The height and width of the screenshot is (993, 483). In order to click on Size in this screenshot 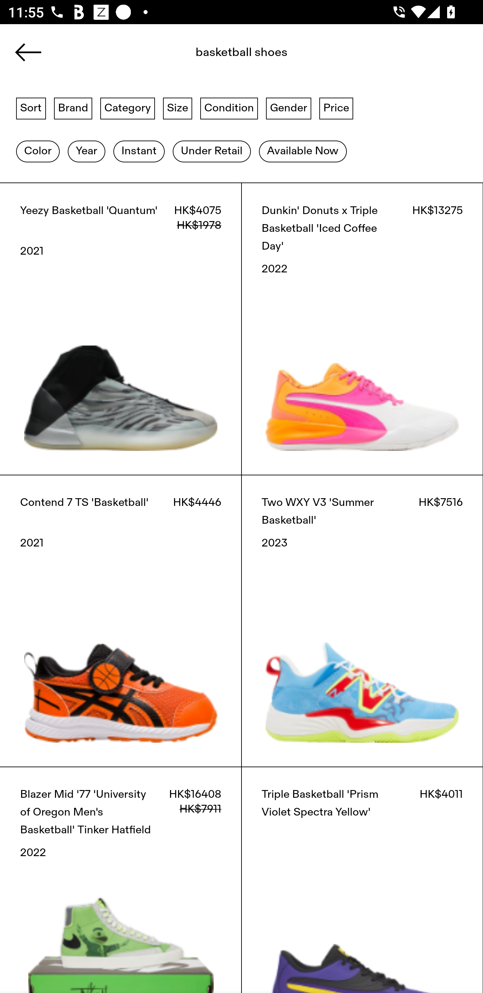, I will do `click(178, 108)`.